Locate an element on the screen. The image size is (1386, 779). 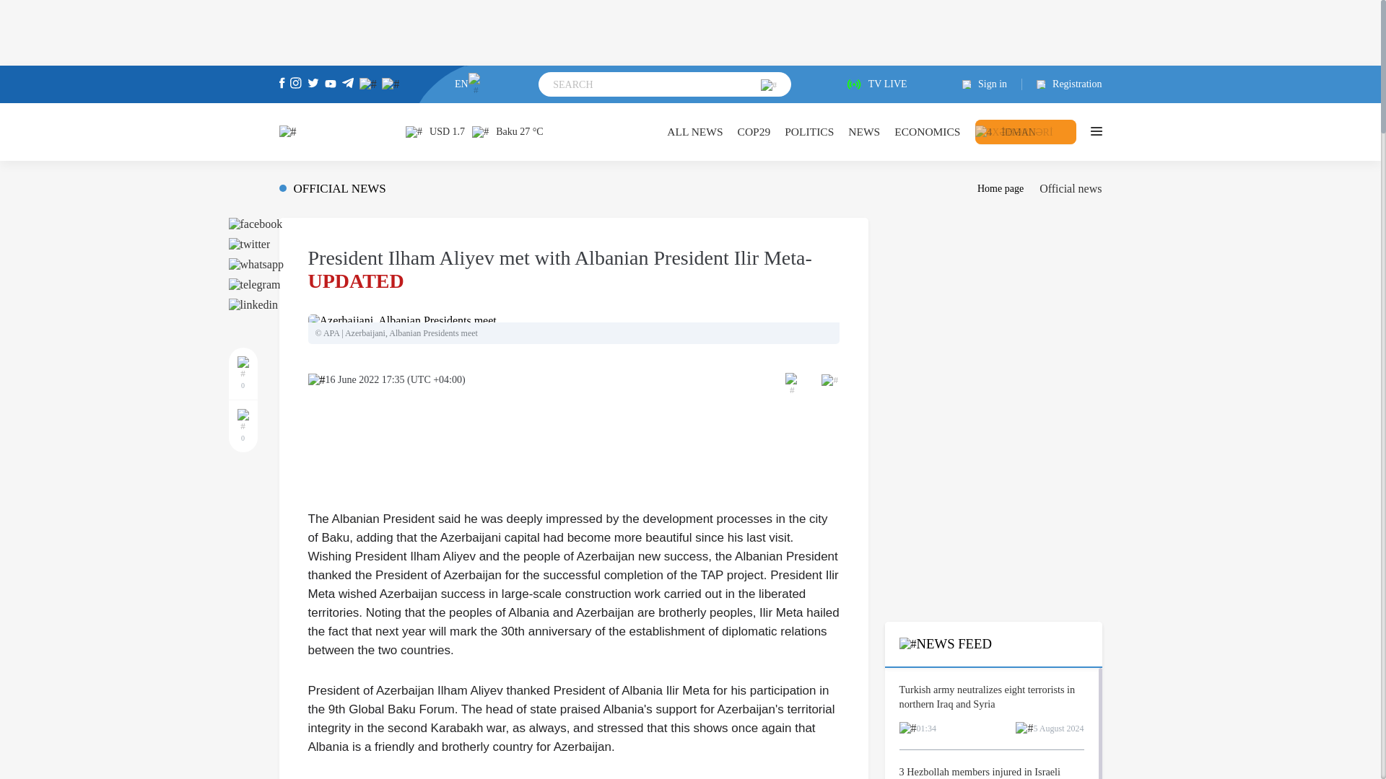
COP29 is located at coordinates (754, 131).